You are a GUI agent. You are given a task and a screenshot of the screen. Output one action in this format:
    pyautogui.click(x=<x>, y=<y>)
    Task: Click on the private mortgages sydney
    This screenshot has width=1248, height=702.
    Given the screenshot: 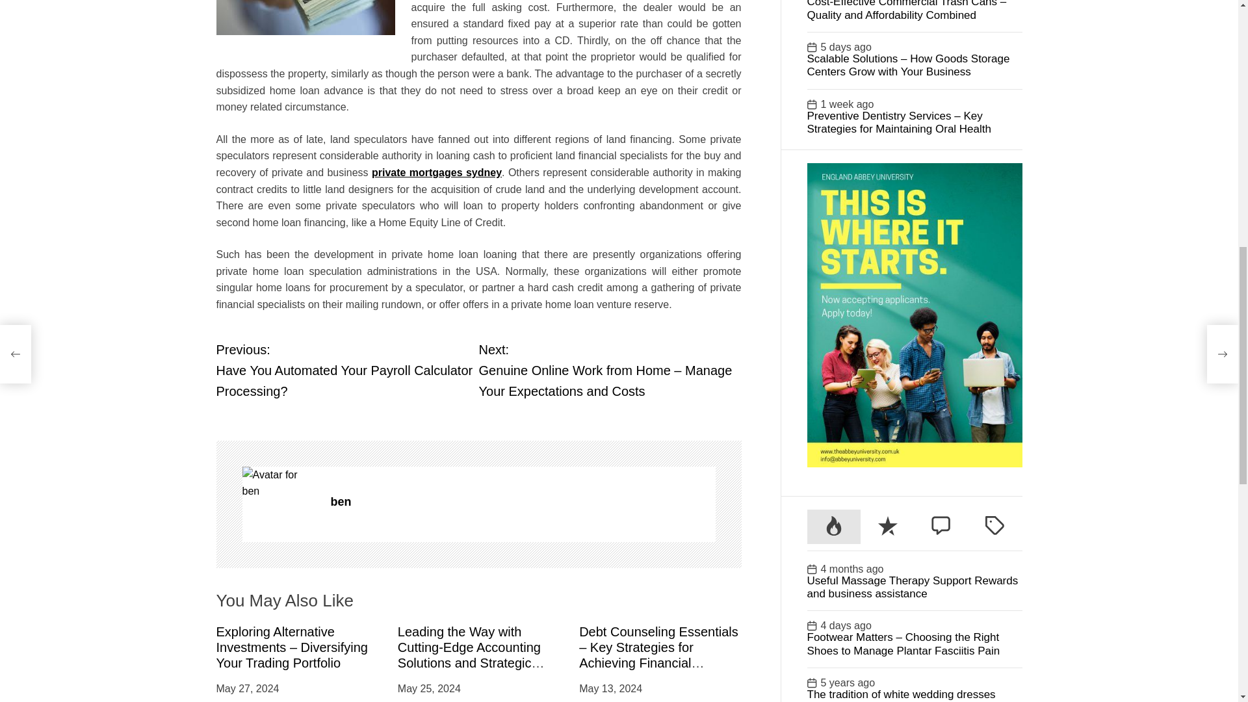 What is the action you would take?
    pyautogui.click(x=437, y=173)
    